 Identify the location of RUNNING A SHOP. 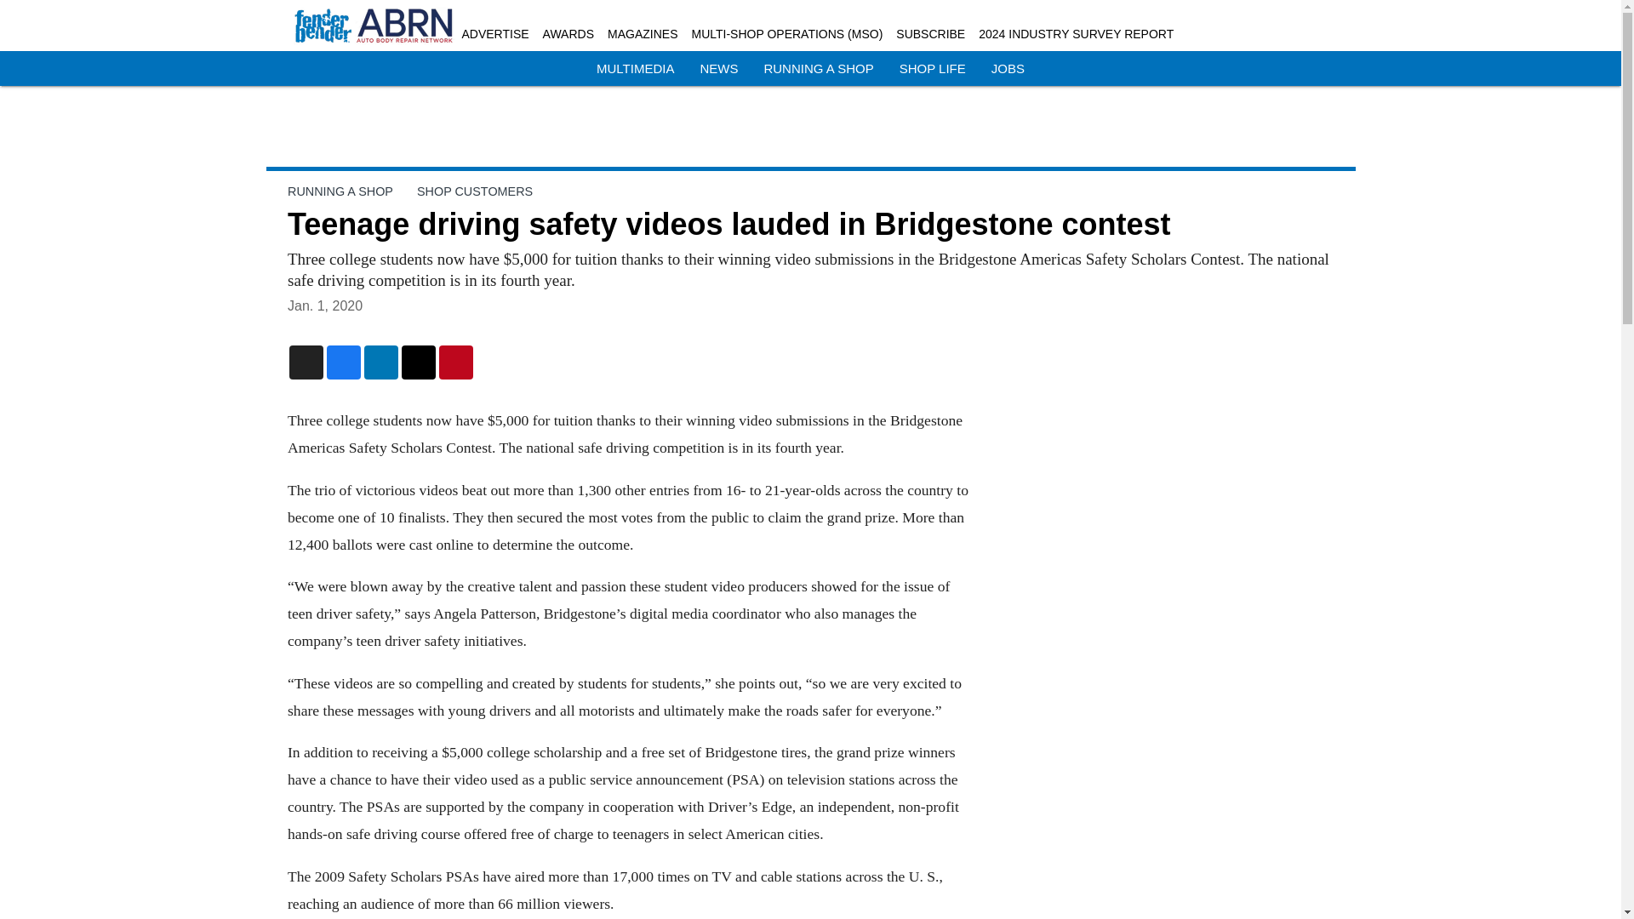
(340, 191).